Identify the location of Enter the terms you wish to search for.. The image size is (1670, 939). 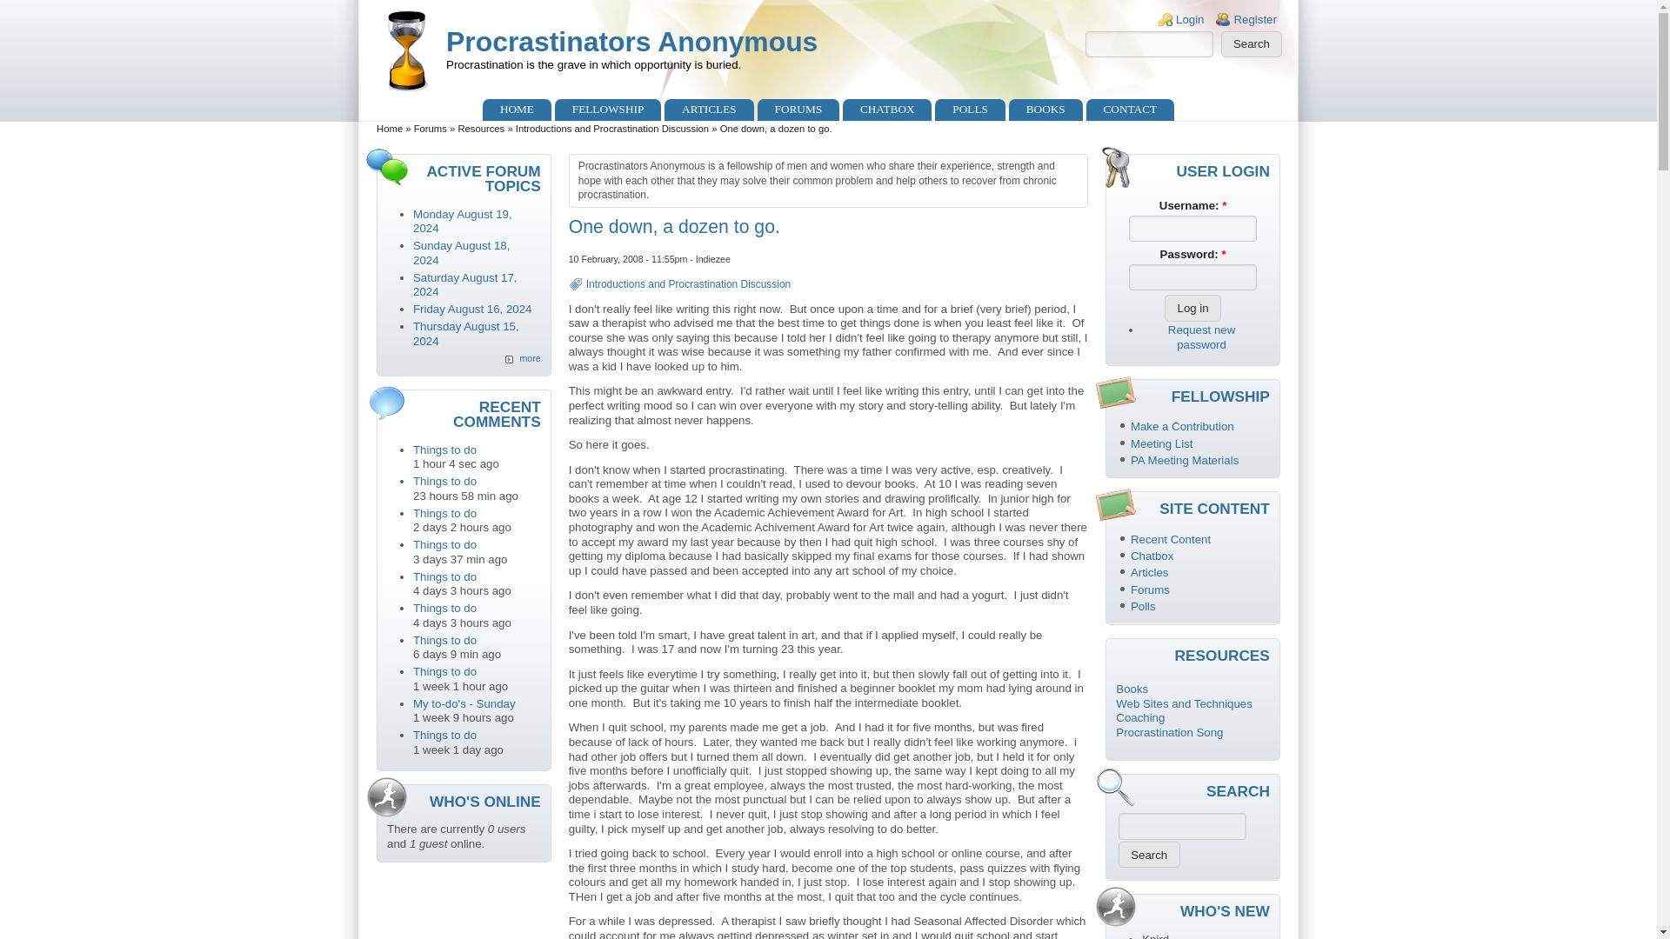
(1150, 43).